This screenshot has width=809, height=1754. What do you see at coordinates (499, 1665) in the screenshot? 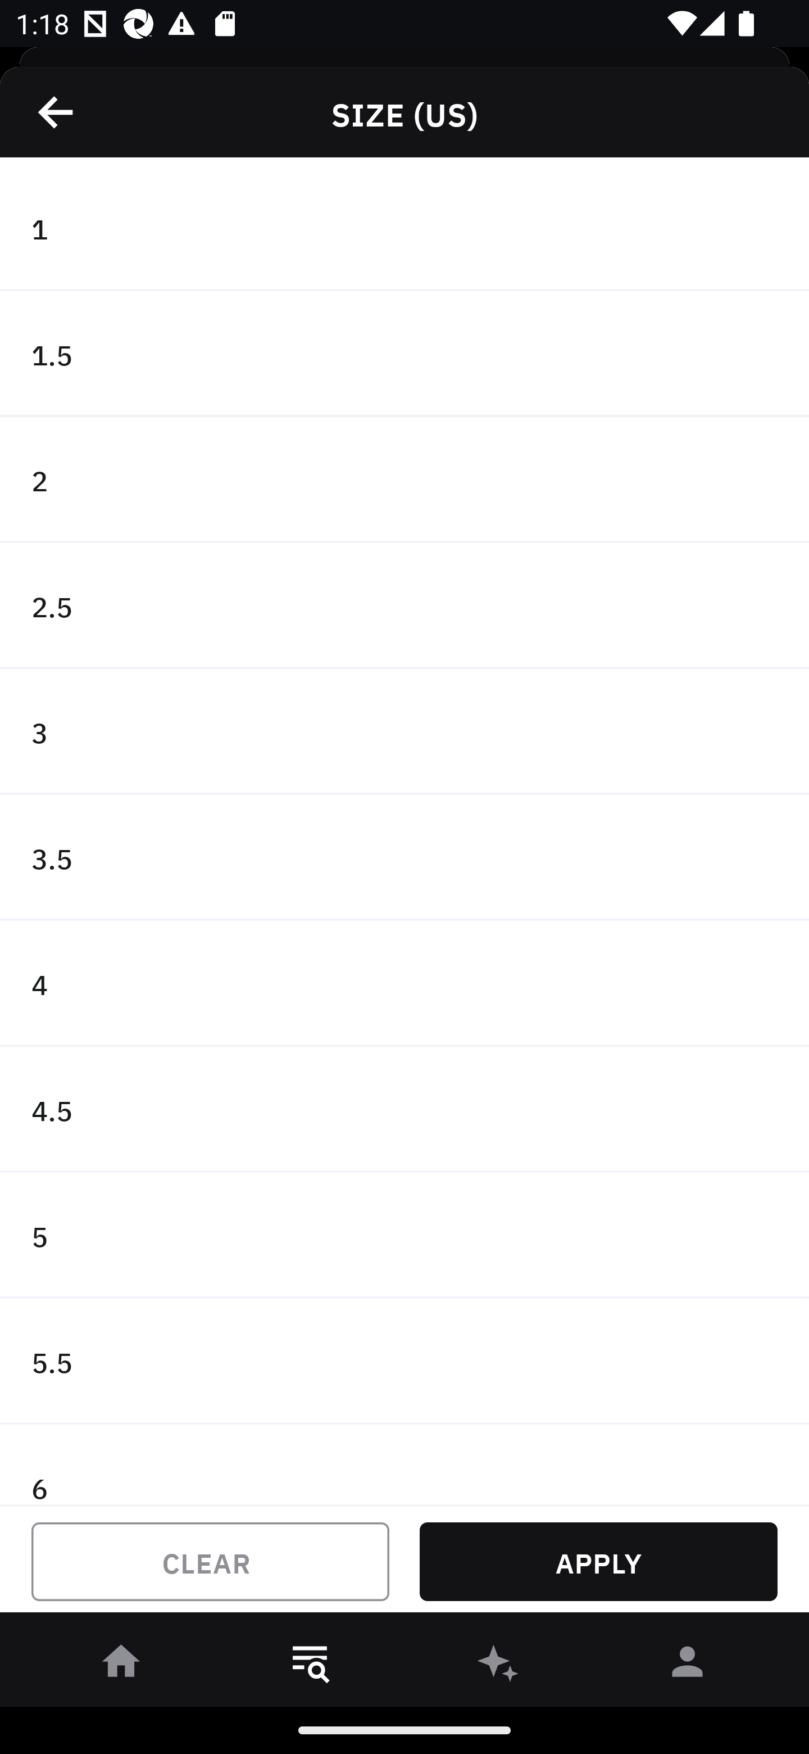
I see `󰫢` at bounding box center [499, 1665].